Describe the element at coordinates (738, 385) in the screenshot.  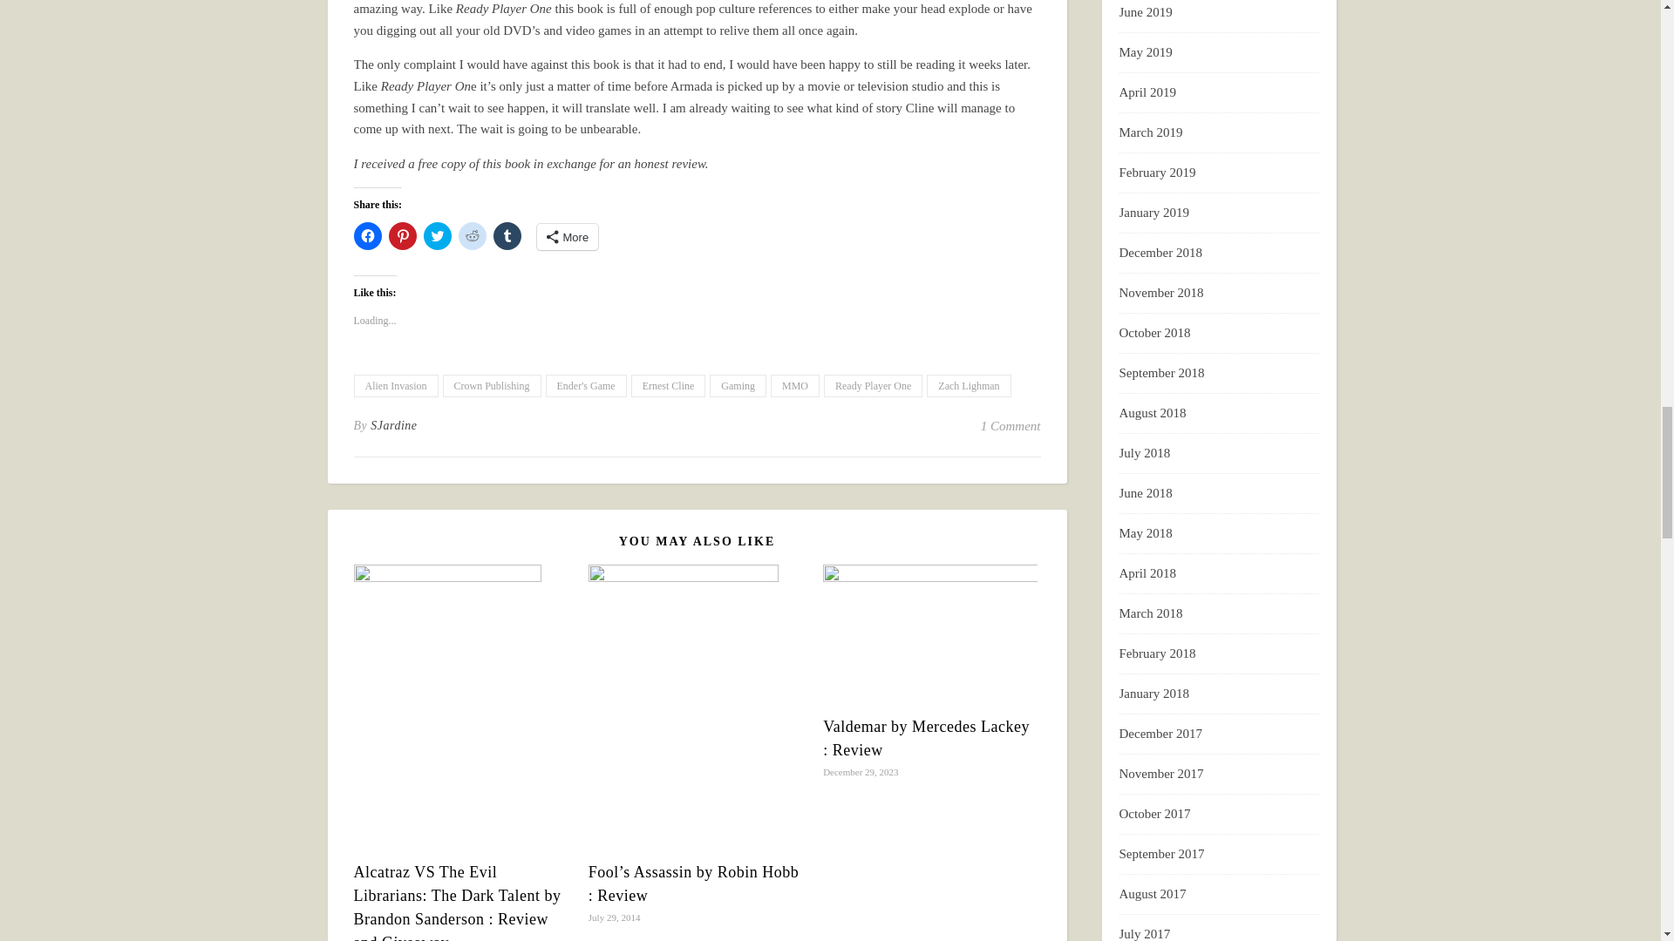
I see `Gaming` at that location.